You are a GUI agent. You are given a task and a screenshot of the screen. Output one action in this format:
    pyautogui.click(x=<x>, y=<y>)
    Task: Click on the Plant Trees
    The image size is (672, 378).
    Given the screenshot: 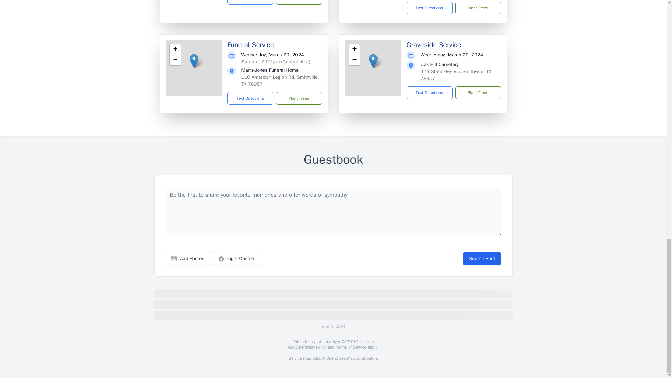 What is the action you would take?
    pyautogui.click(x=477, y=8)
    